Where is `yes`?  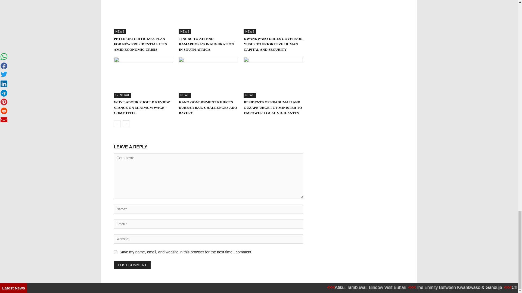 yes is located at coordinates (115, 252).